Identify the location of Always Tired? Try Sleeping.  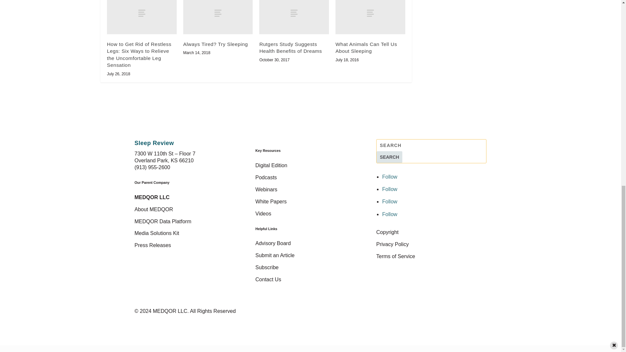
(218, 17).